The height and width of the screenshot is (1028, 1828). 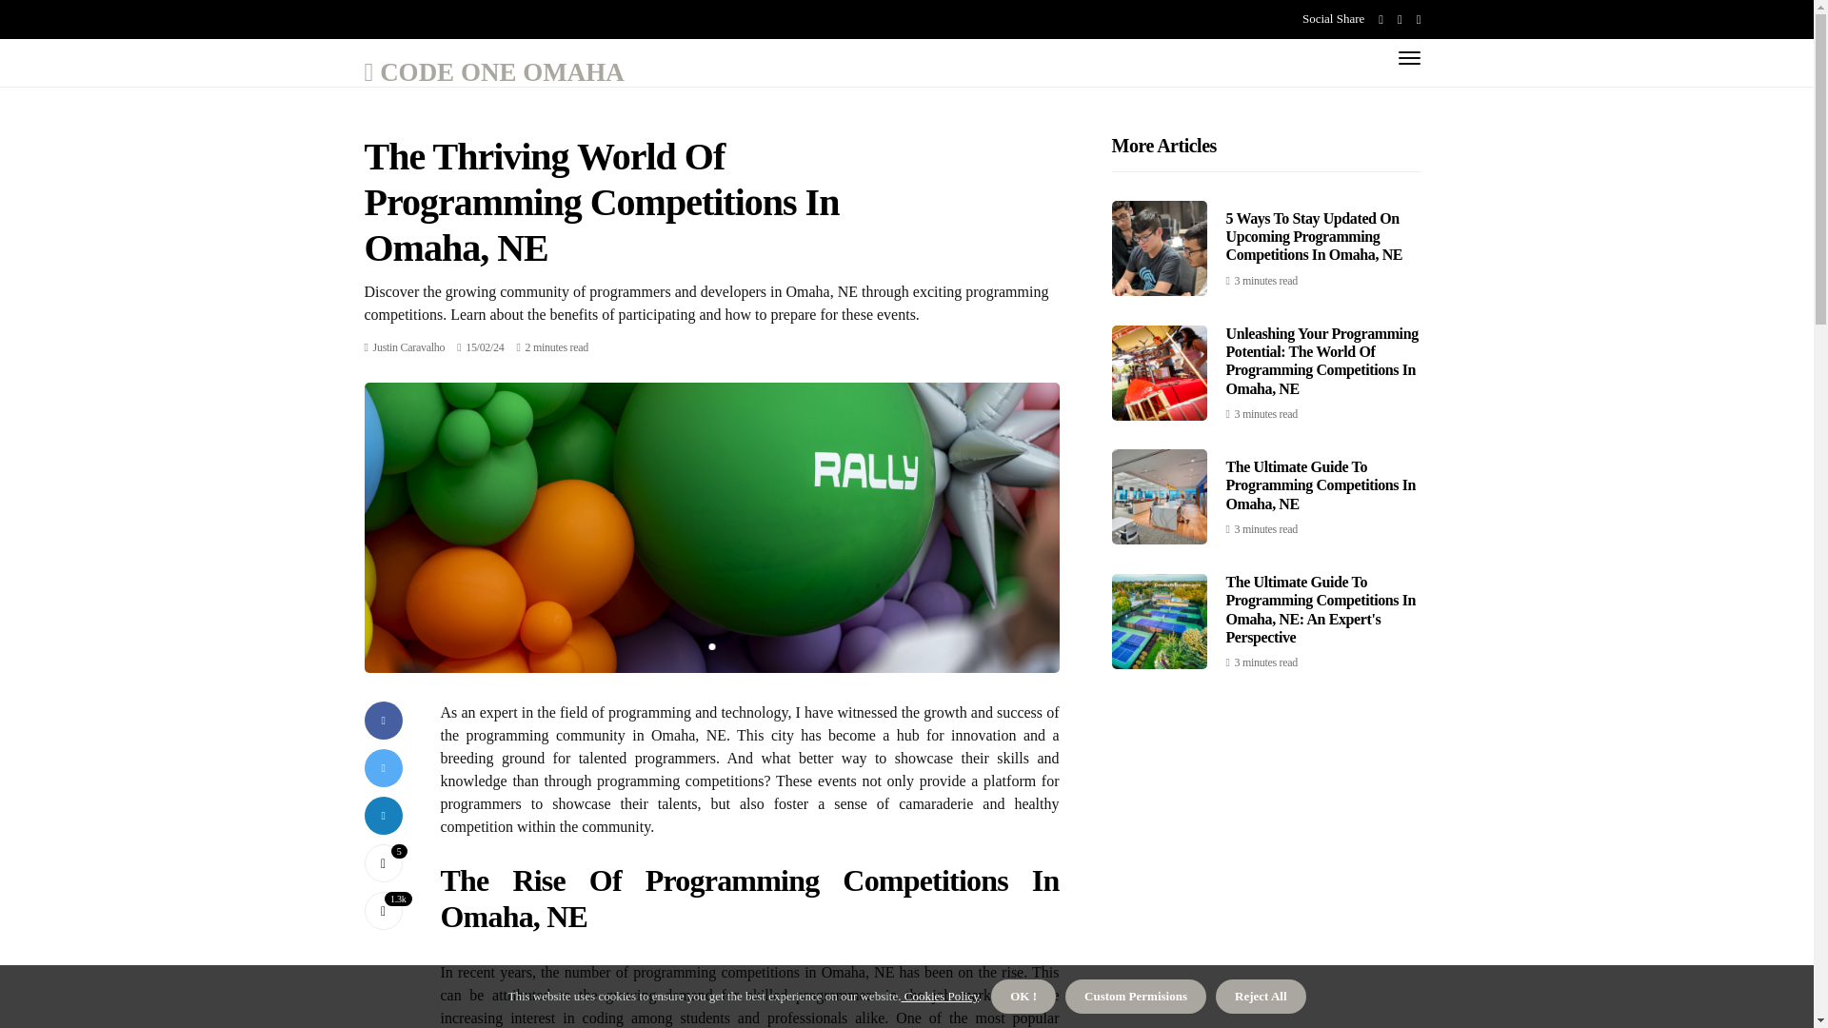 I want to click on Like, so click(x=383, y=862).